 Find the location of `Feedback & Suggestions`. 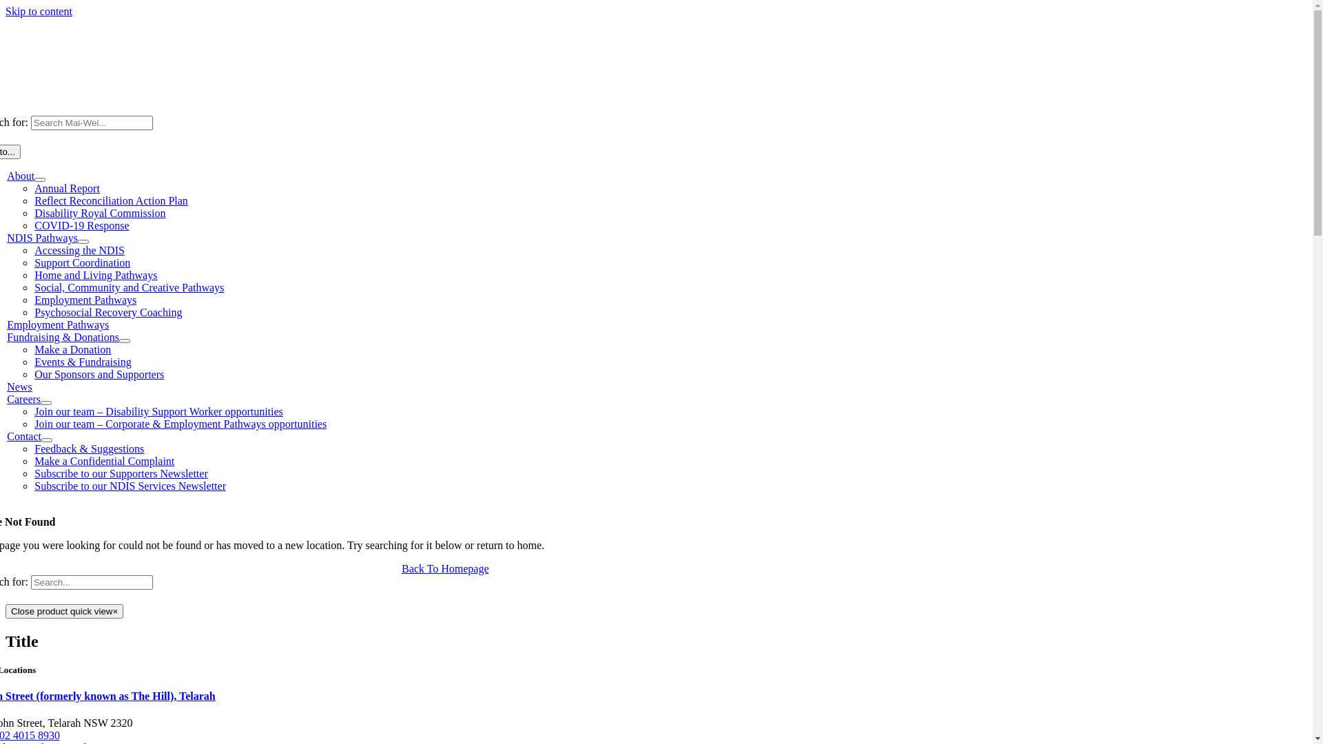

Feedback & Suggestions is located at coordinates (90, 449).